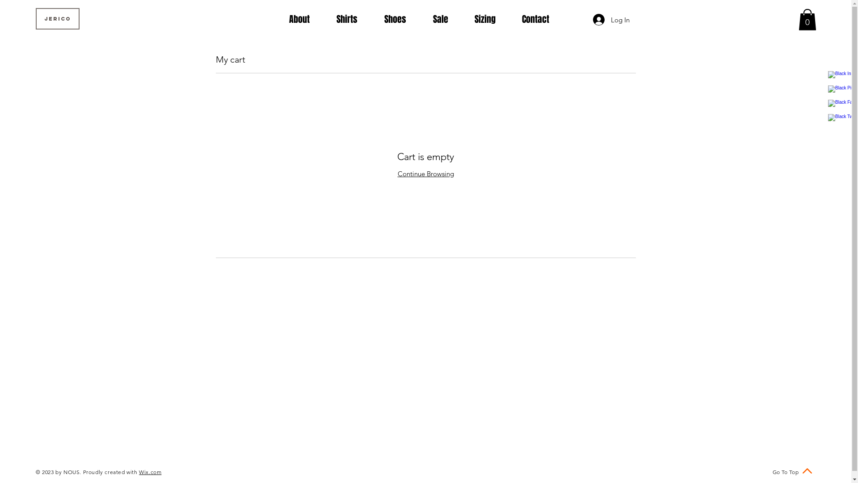  What do you see at coordinates (58, 19) in the screenshot?
I see `Jerico` at bounding box center [58, 19].